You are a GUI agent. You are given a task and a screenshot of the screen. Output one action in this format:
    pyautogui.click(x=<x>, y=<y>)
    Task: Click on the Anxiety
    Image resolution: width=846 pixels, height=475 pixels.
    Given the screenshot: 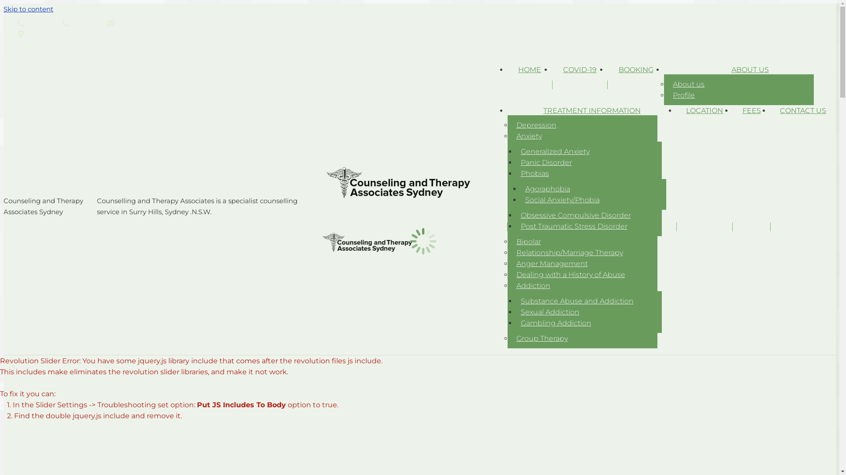 What is the action you would take?
    pyautogui.click(x=531, y=136)
    